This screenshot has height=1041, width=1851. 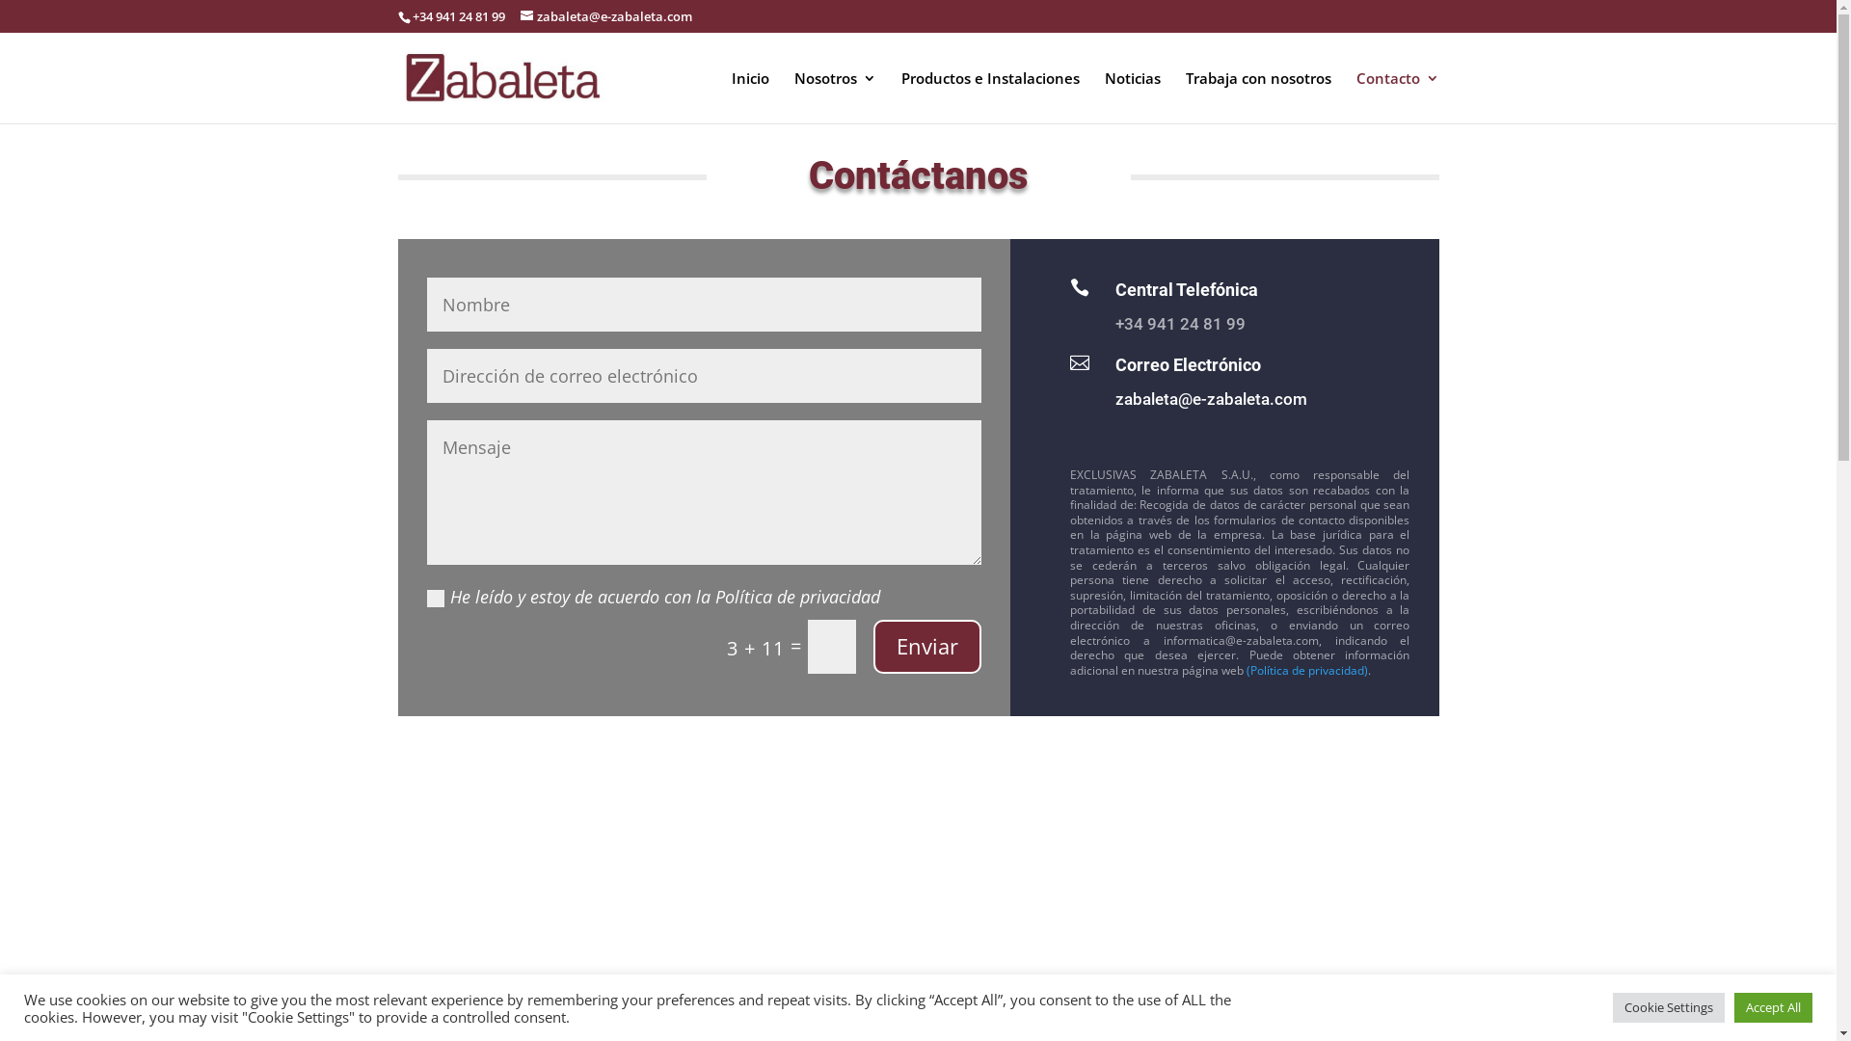 I want to click on Accept All, so click(x=1774, y=1008).